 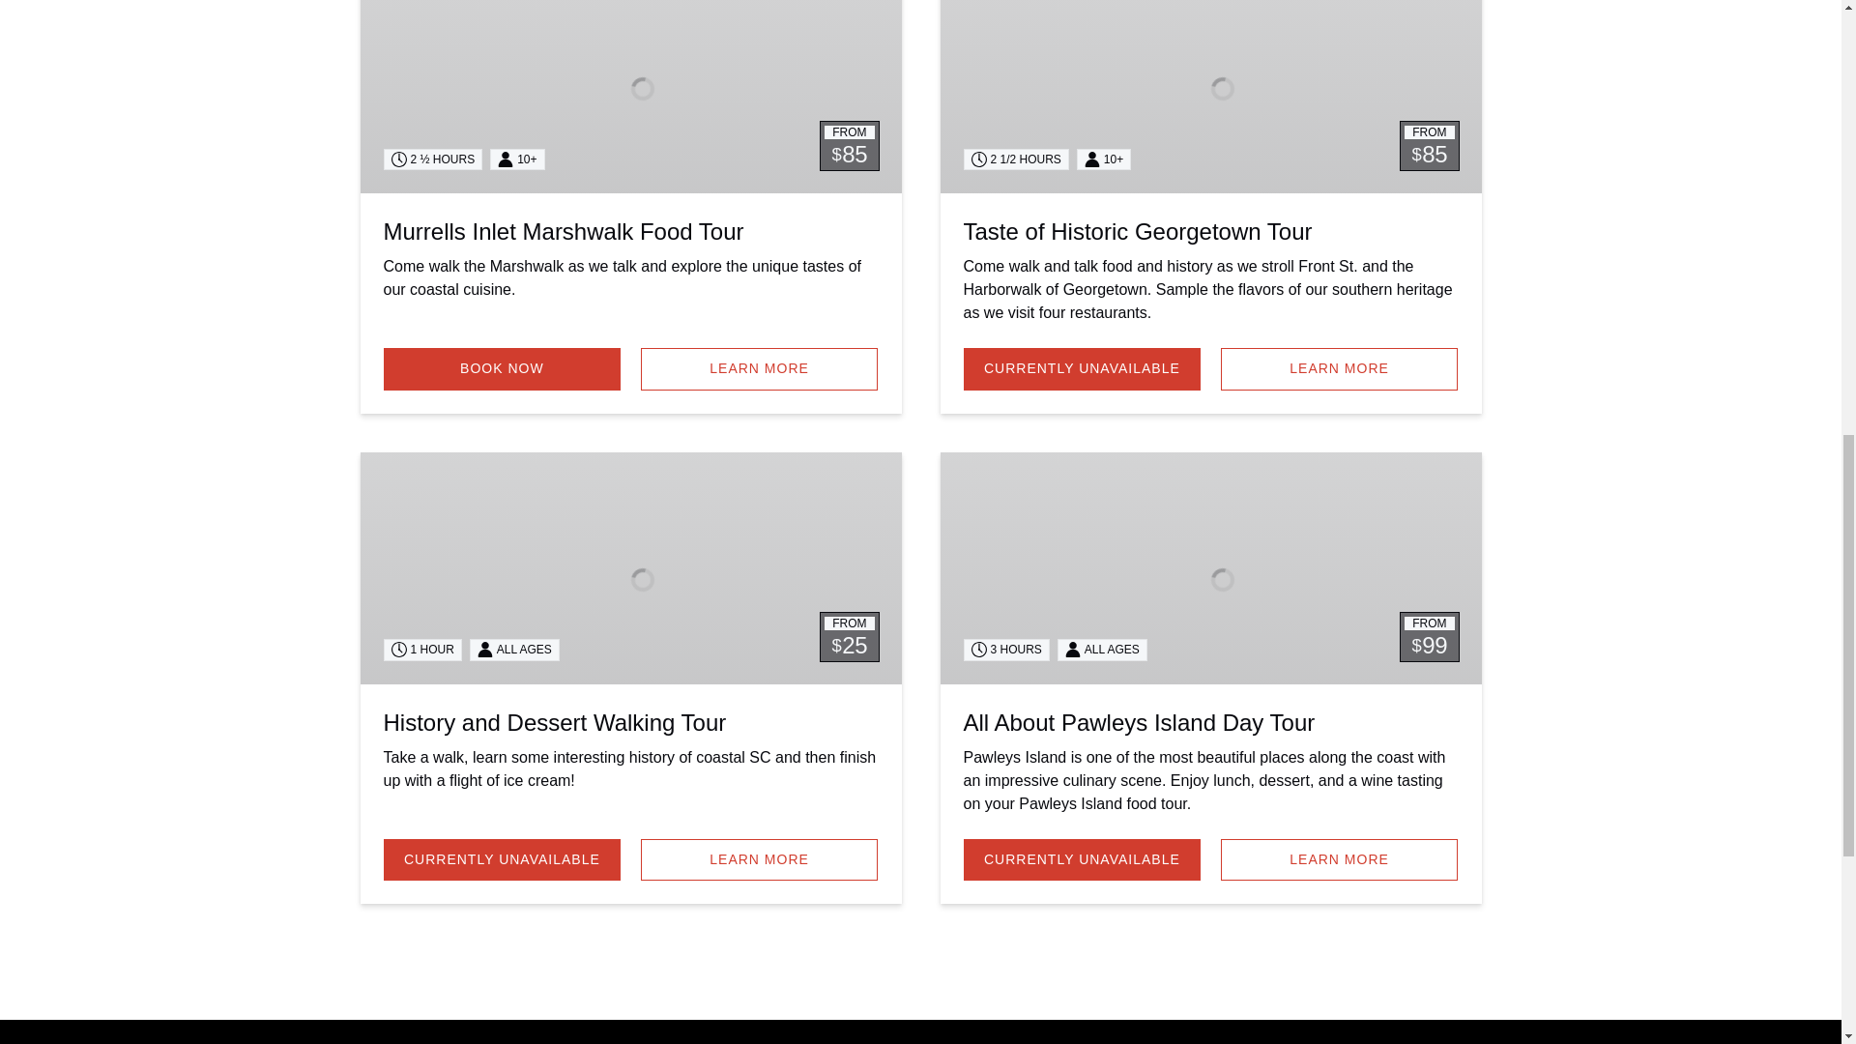 What do you see at coordinates (501, 860) in the screenshot?
I see `CURRENTLY UNAVAILABLE` at bounding box center [501, 860].